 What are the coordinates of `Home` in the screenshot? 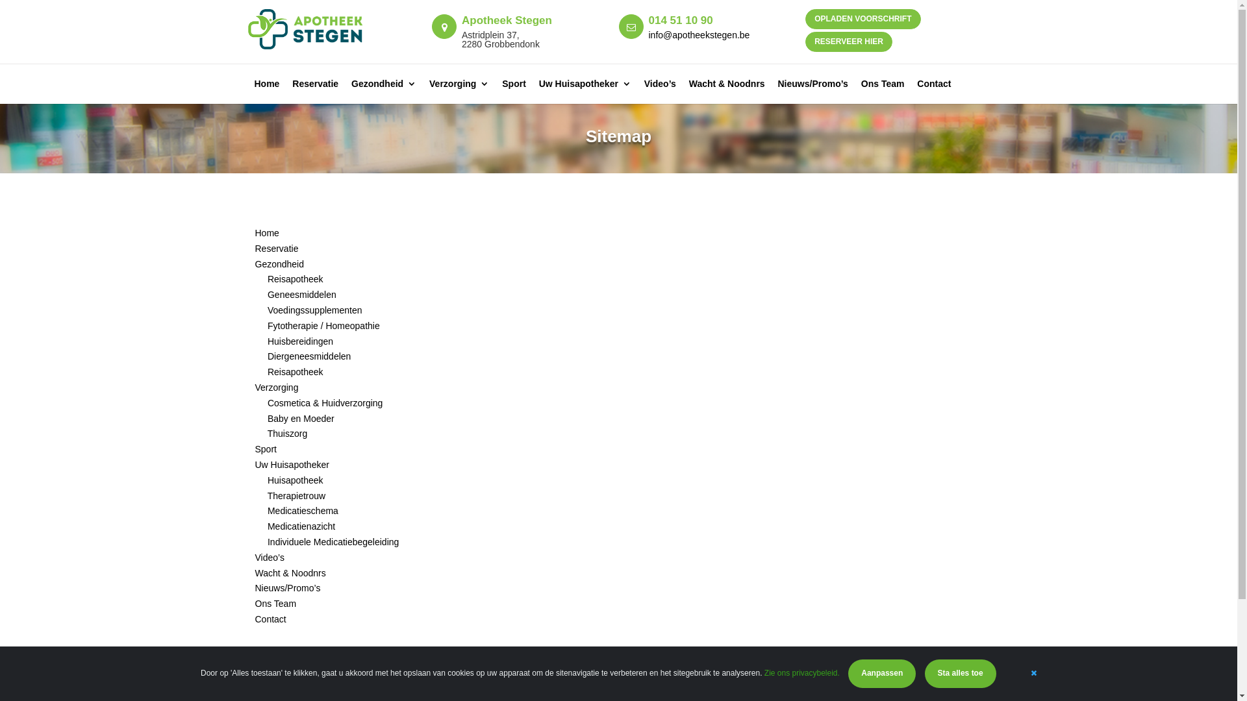 It's located at (268, 92).